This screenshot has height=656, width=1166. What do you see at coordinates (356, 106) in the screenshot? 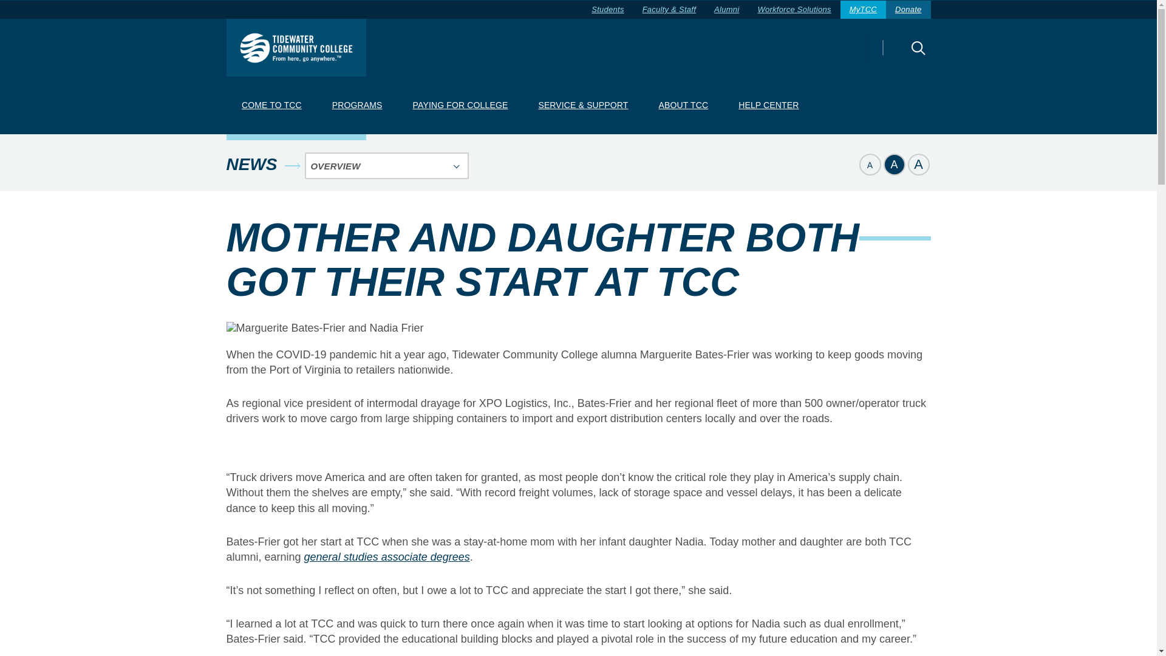
I see `PROGRAMS` at bounding box center [356, 106].